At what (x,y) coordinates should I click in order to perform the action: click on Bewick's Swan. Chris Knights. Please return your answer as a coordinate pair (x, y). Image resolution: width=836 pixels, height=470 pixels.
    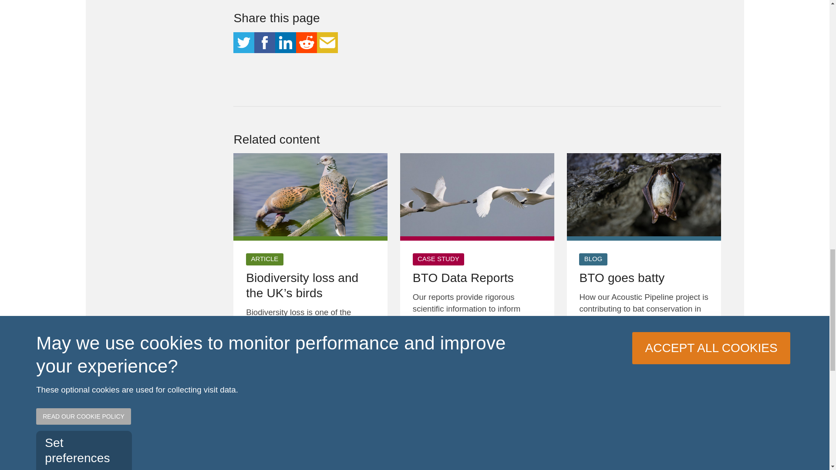
    Looking at the image, I should click on (477, 195).